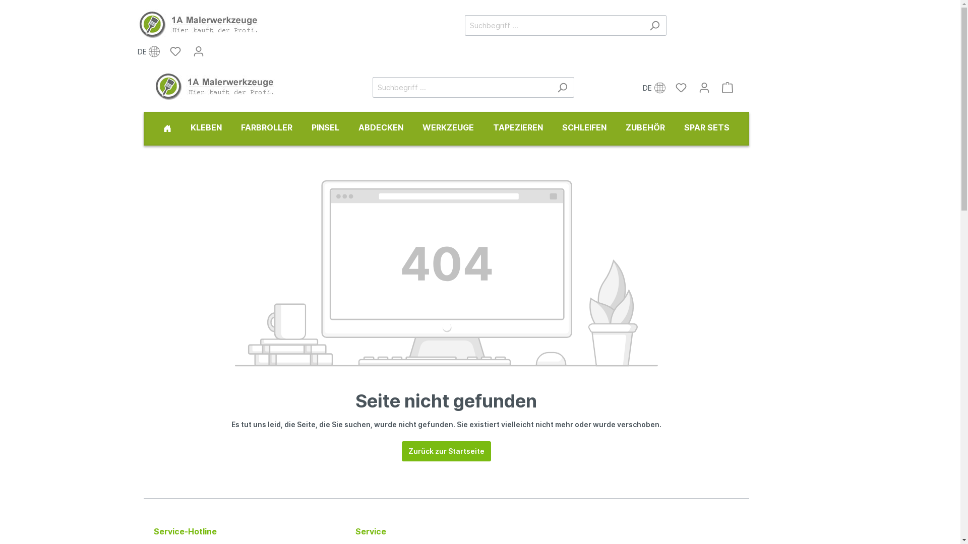  I want to click on Warenkorb, so click(728, 87).